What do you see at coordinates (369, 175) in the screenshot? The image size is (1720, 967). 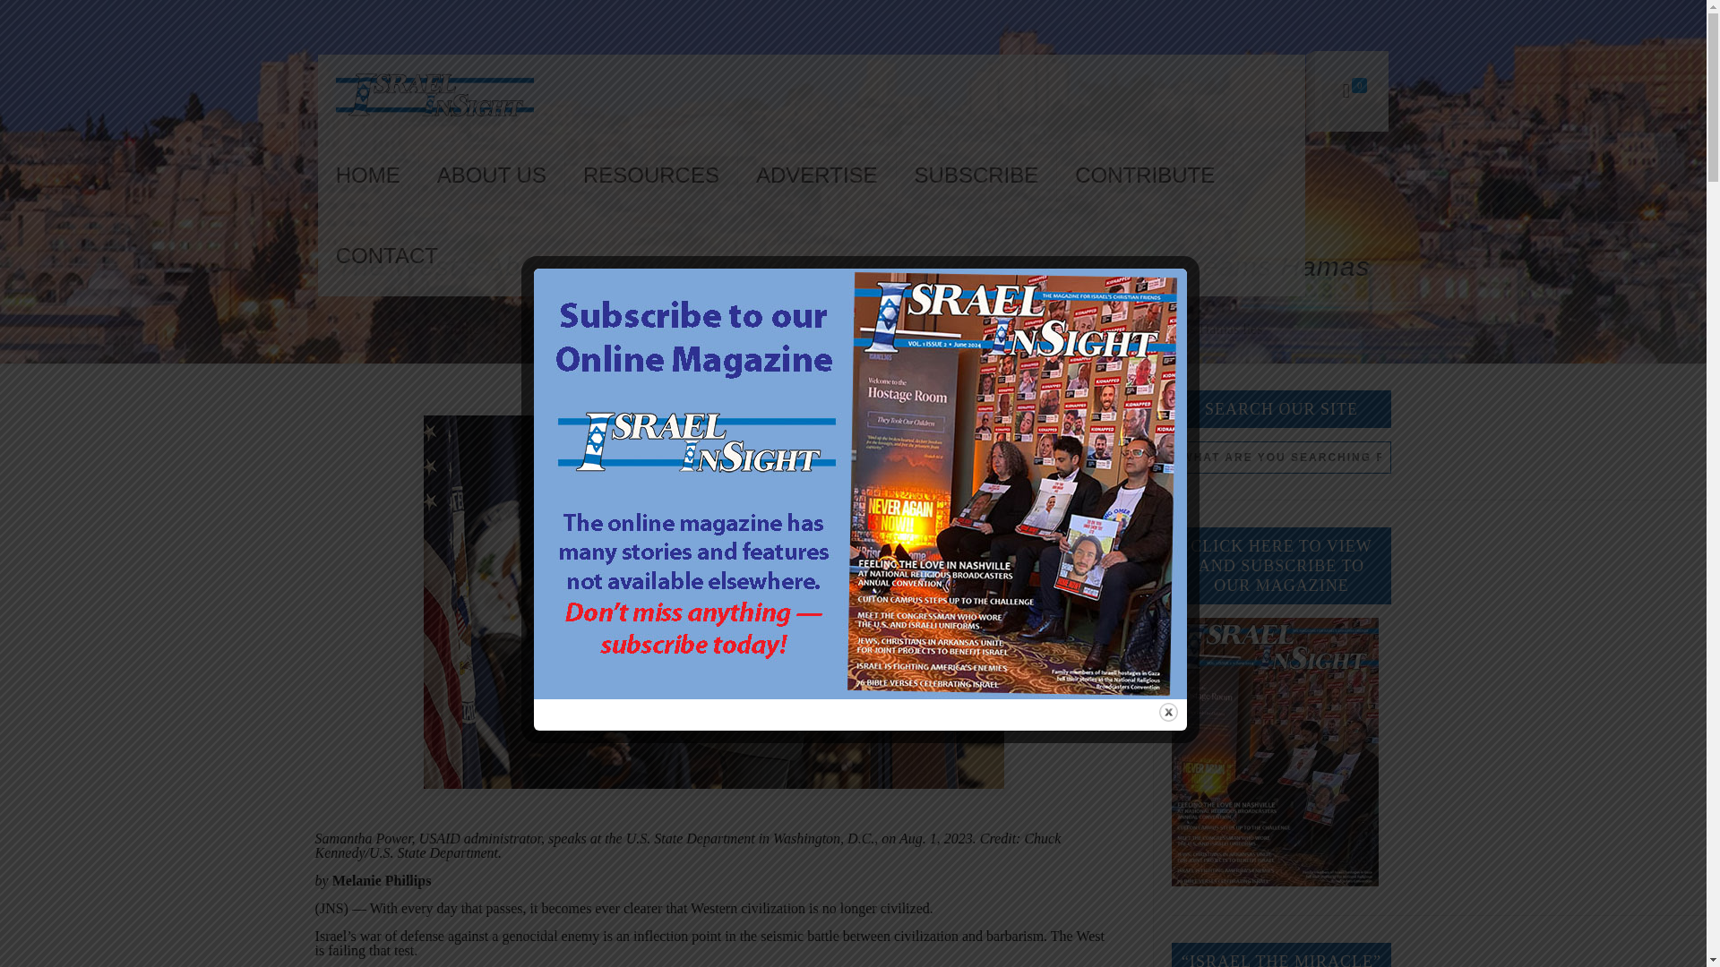 I see `HOME` at bounding box center [369, 175].